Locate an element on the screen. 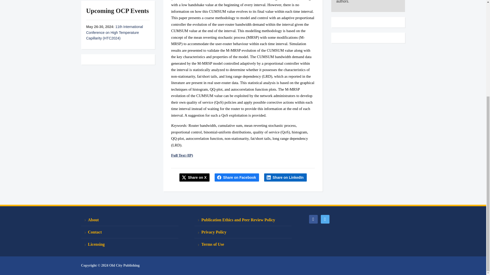  Follow Me is located at coordinates (325, 219).